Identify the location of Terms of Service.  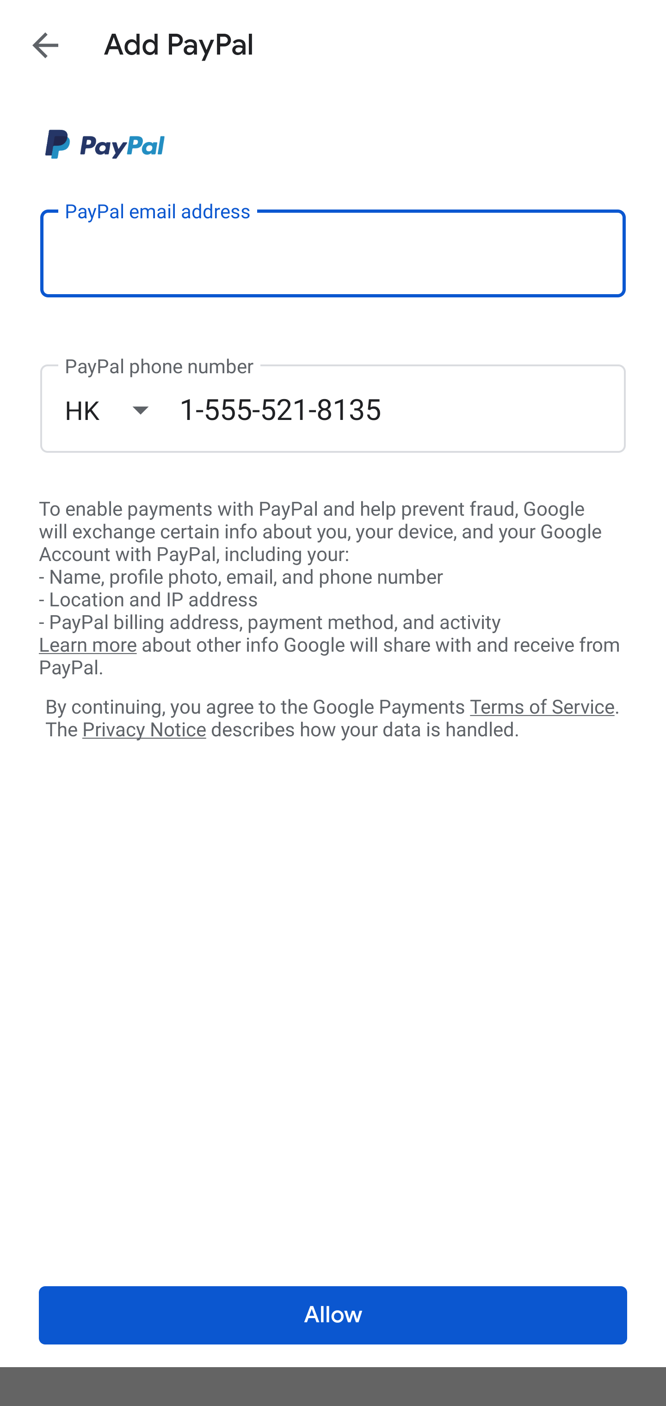
(542, 706).